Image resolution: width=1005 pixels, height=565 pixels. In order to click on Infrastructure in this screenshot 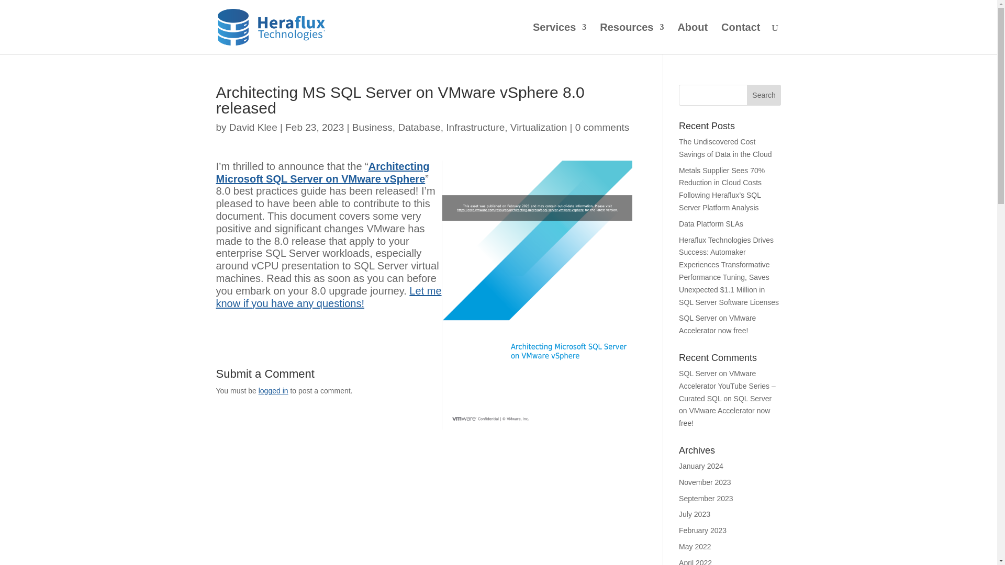, I will do `click(475, 127)`.